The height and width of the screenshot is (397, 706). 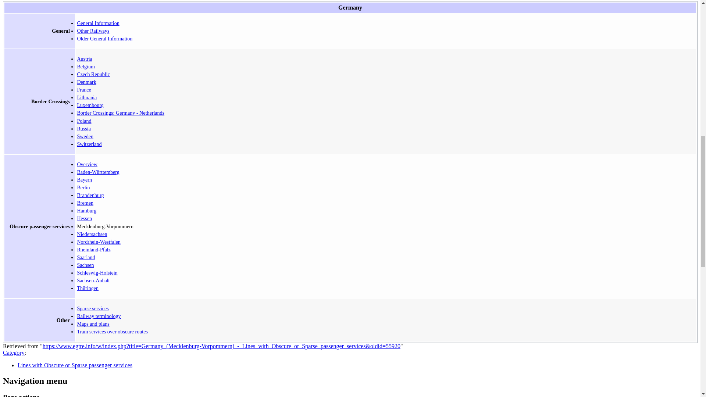 I want to click on Mecklenburg-Vorpommern, so click(x=105, y=226).